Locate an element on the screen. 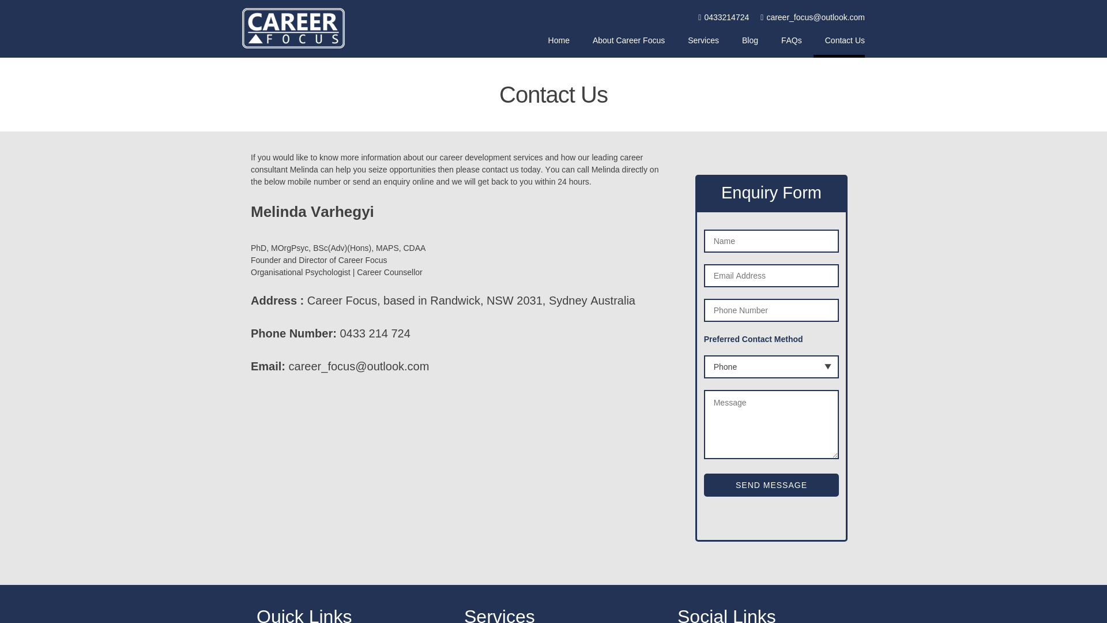  Contact Us is located at coordinates (839, 46).